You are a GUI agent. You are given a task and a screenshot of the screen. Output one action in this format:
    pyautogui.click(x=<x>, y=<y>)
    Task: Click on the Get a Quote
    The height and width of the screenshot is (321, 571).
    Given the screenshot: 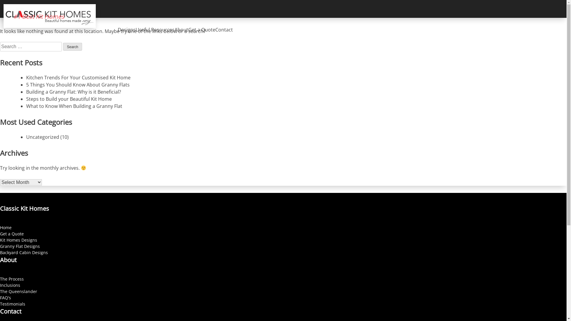 What is the action you would take?
    pyautogui.click(x=202, y=30)
    